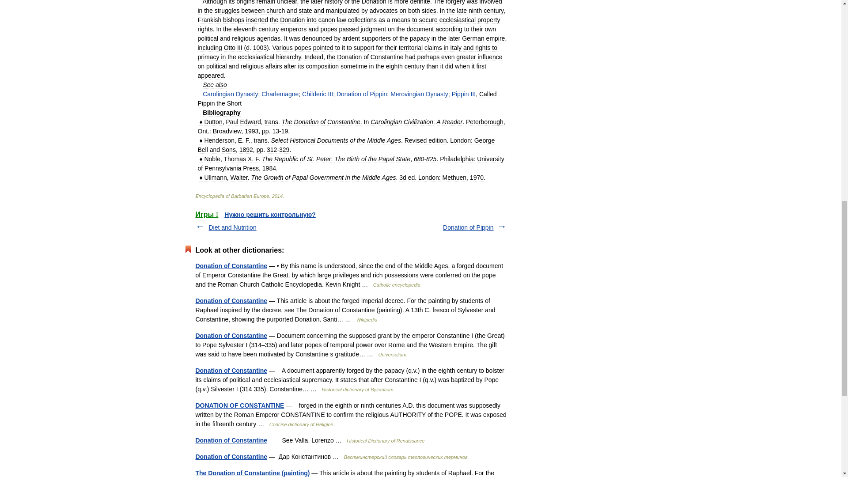 This screenshot has width=848, height=477. I want to click on Donation of Constantine, so click(231, 457).